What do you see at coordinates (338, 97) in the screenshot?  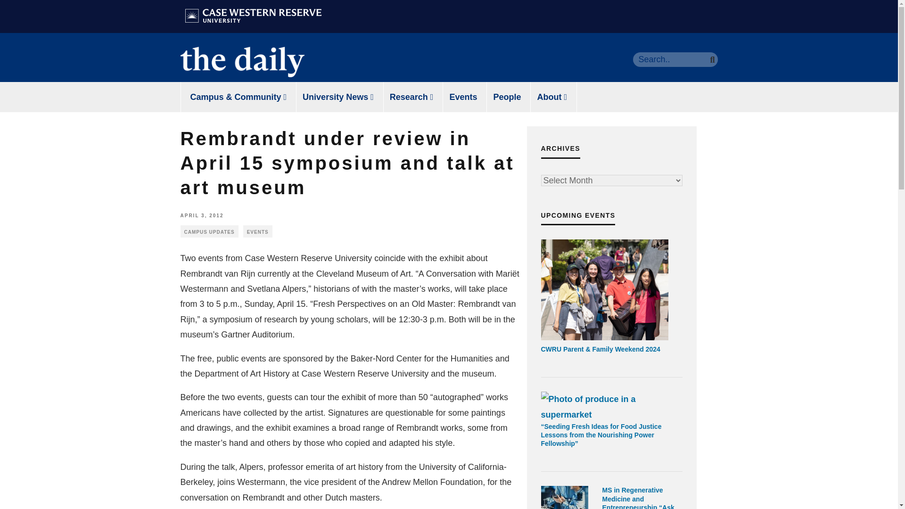 I see `University News` at bounding box center [338, 97].